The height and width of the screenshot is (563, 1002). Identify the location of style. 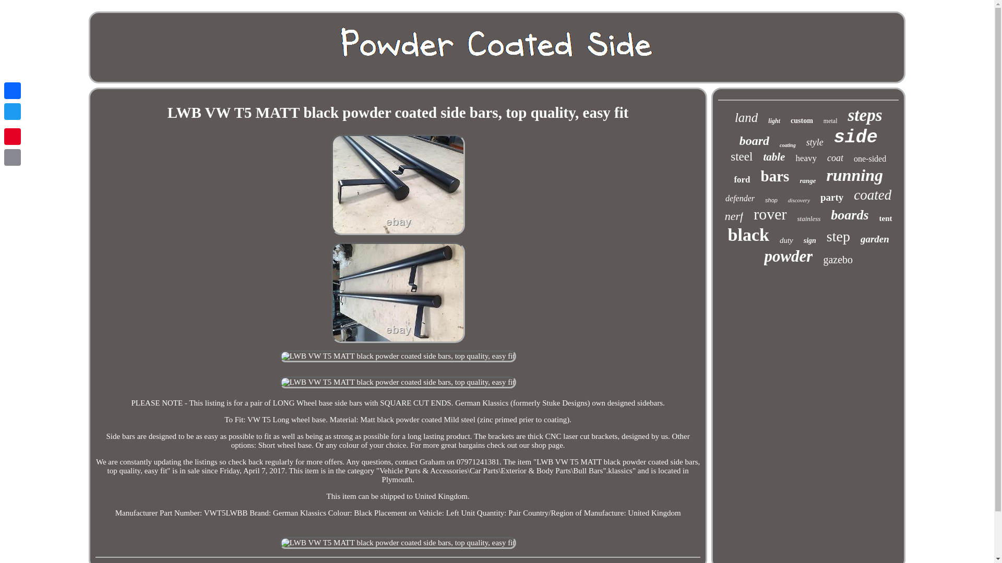
(815, 143).